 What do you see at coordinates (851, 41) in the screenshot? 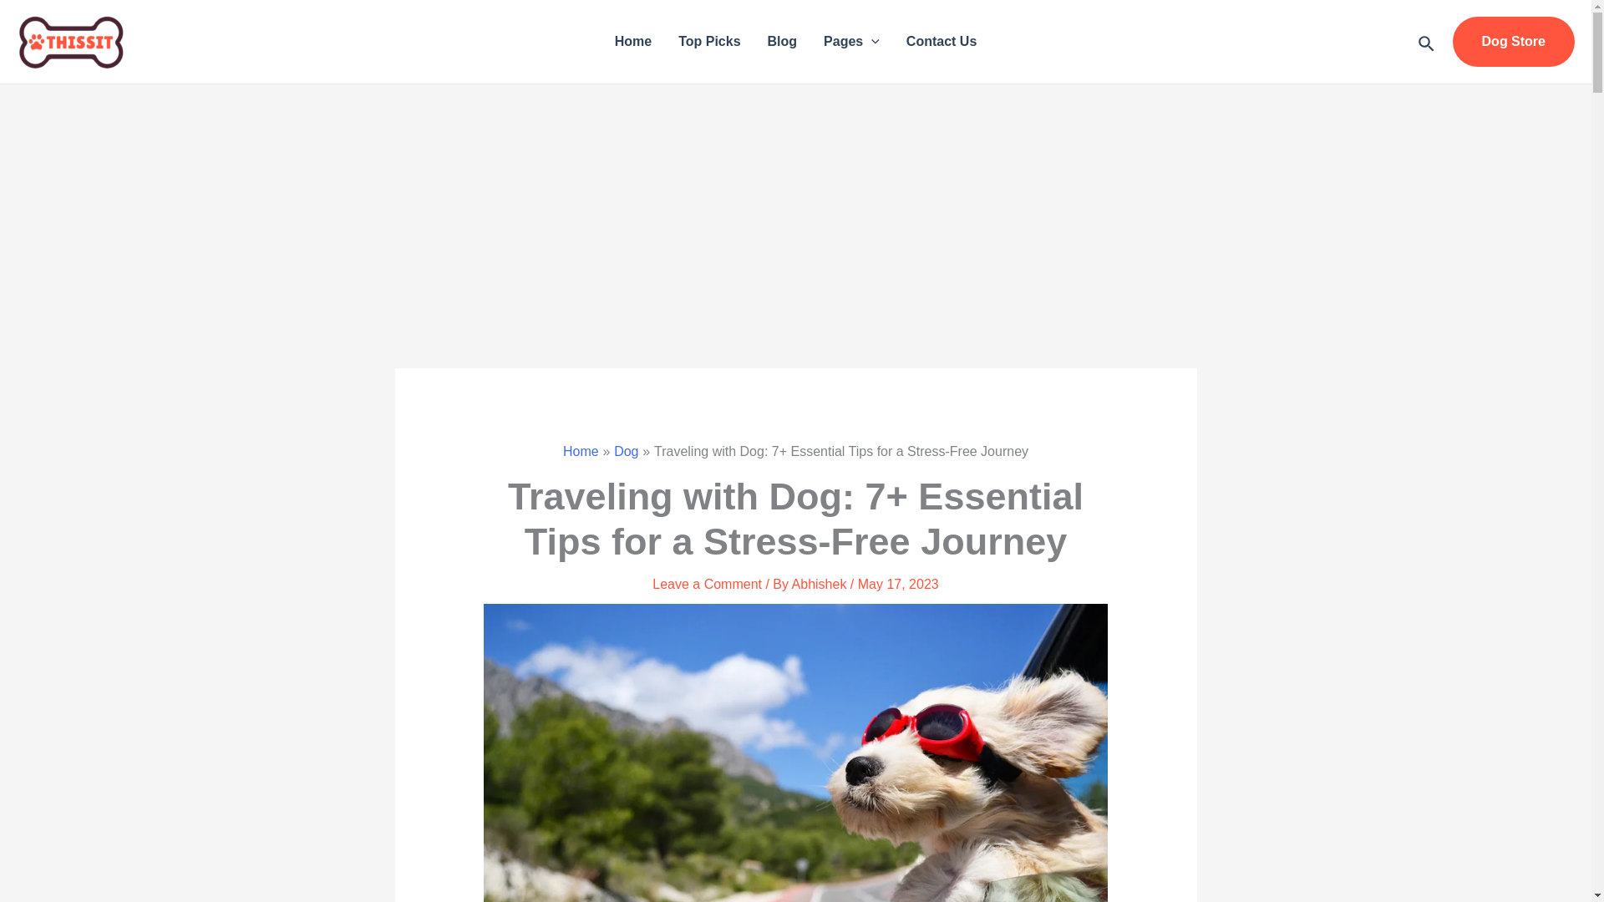
I see `Pages` at bounding box center [851, 41].